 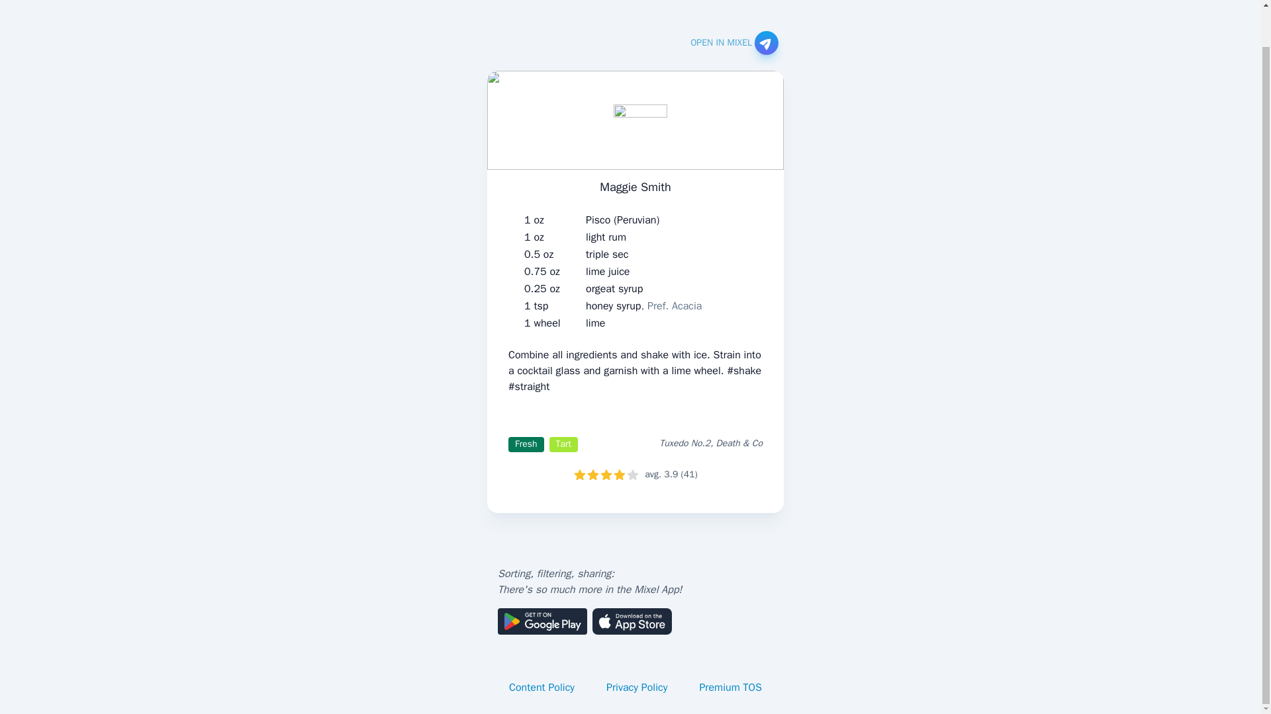 I want to click on orgeat syrup, so click(x=614, y=289).